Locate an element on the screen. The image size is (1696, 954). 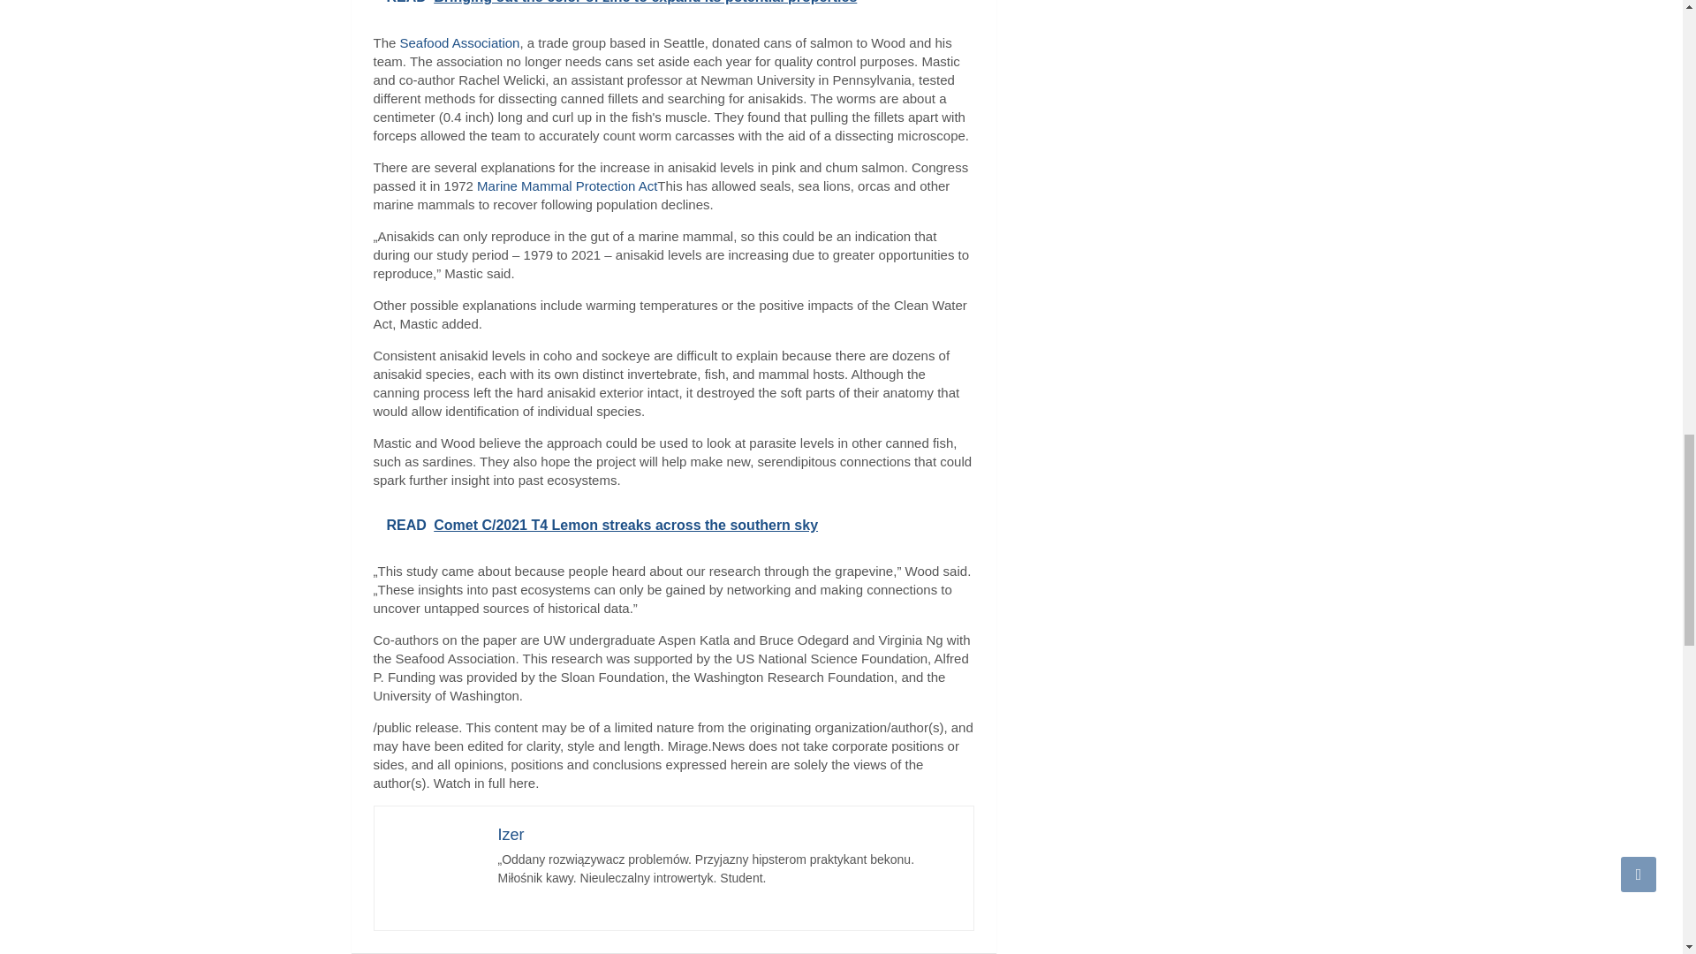
Izer is located at coordinates (511, 834).